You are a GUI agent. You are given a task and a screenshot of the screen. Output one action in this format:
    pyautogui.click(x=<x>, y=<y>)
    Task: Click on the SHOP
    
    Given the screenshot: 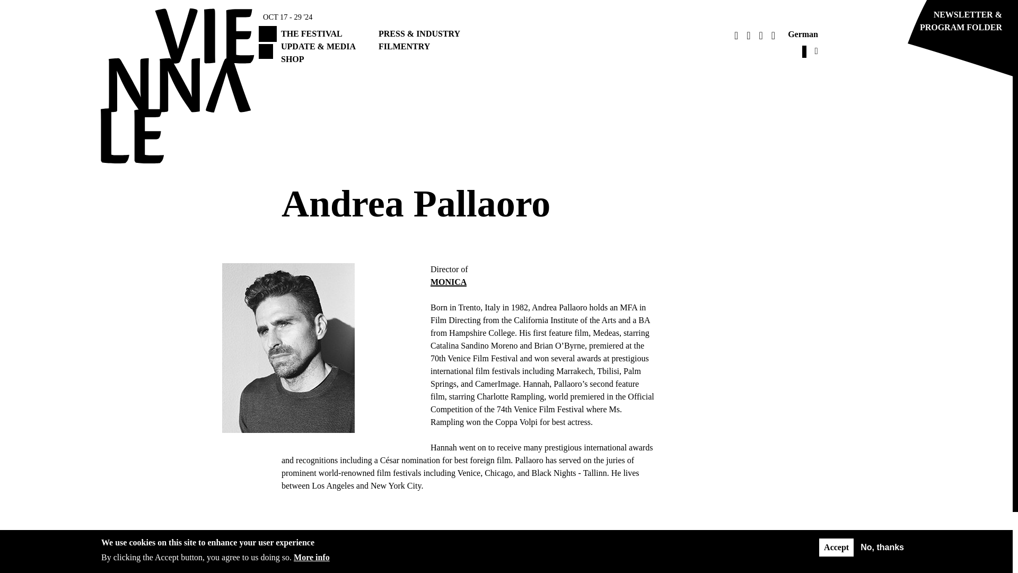 What is the action you would take?
    pyautogui.click(x=293, y=58)
    